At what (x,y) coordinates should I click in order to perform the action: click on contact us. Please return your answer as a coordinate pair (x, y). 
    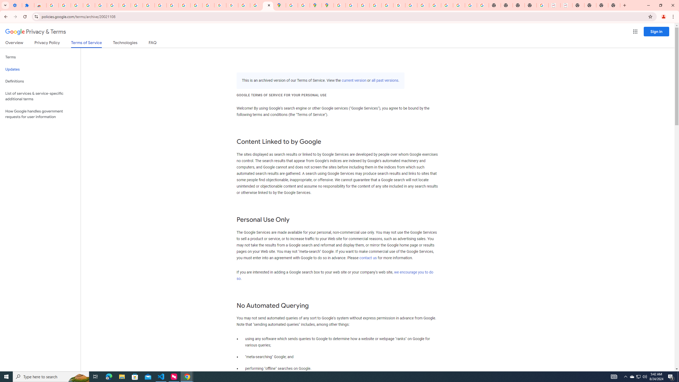
    Looking at the image, I should click on (368, 258).